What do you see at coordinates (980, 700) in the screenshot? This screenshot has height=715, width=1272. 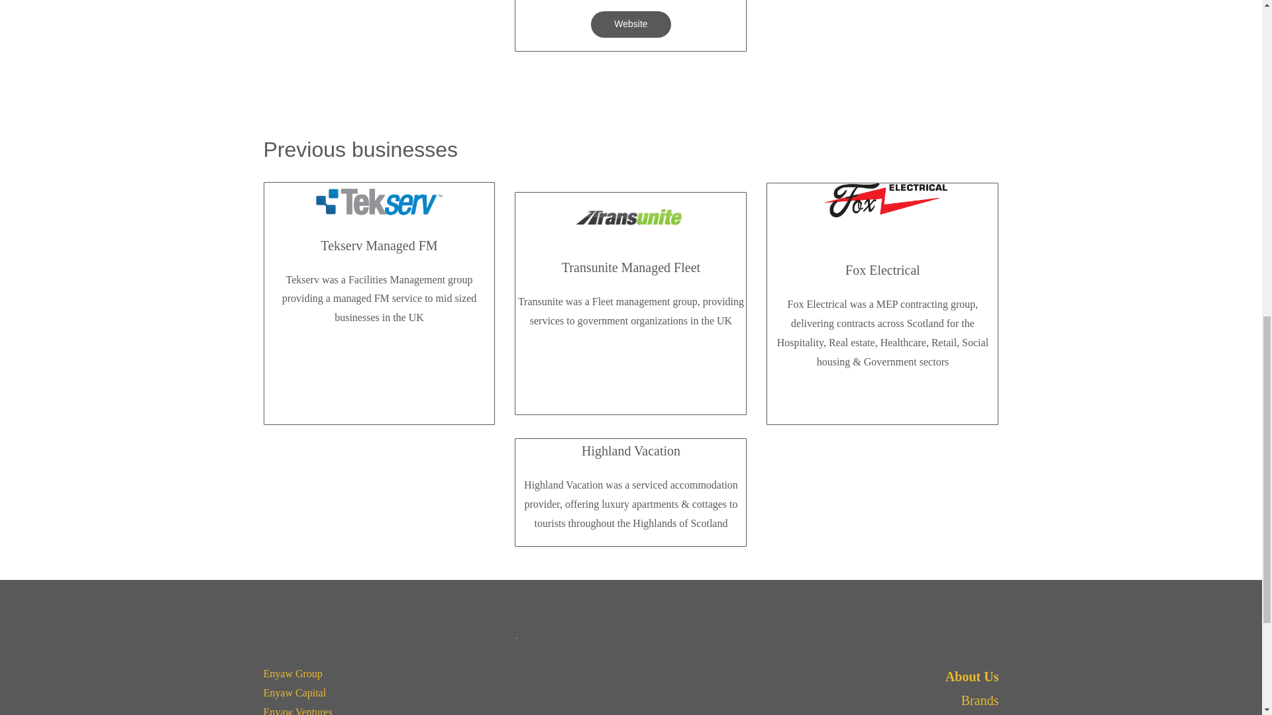 I see `Brands` at bounding box center [980, 700].